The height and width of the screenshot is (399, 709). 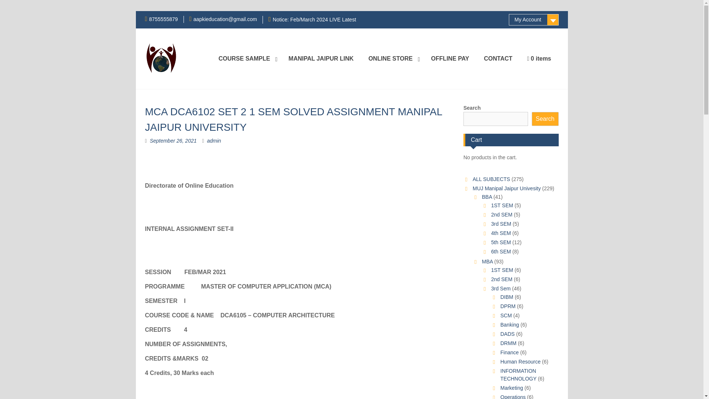 I want to click on My Account, so click(x=534, y=20).